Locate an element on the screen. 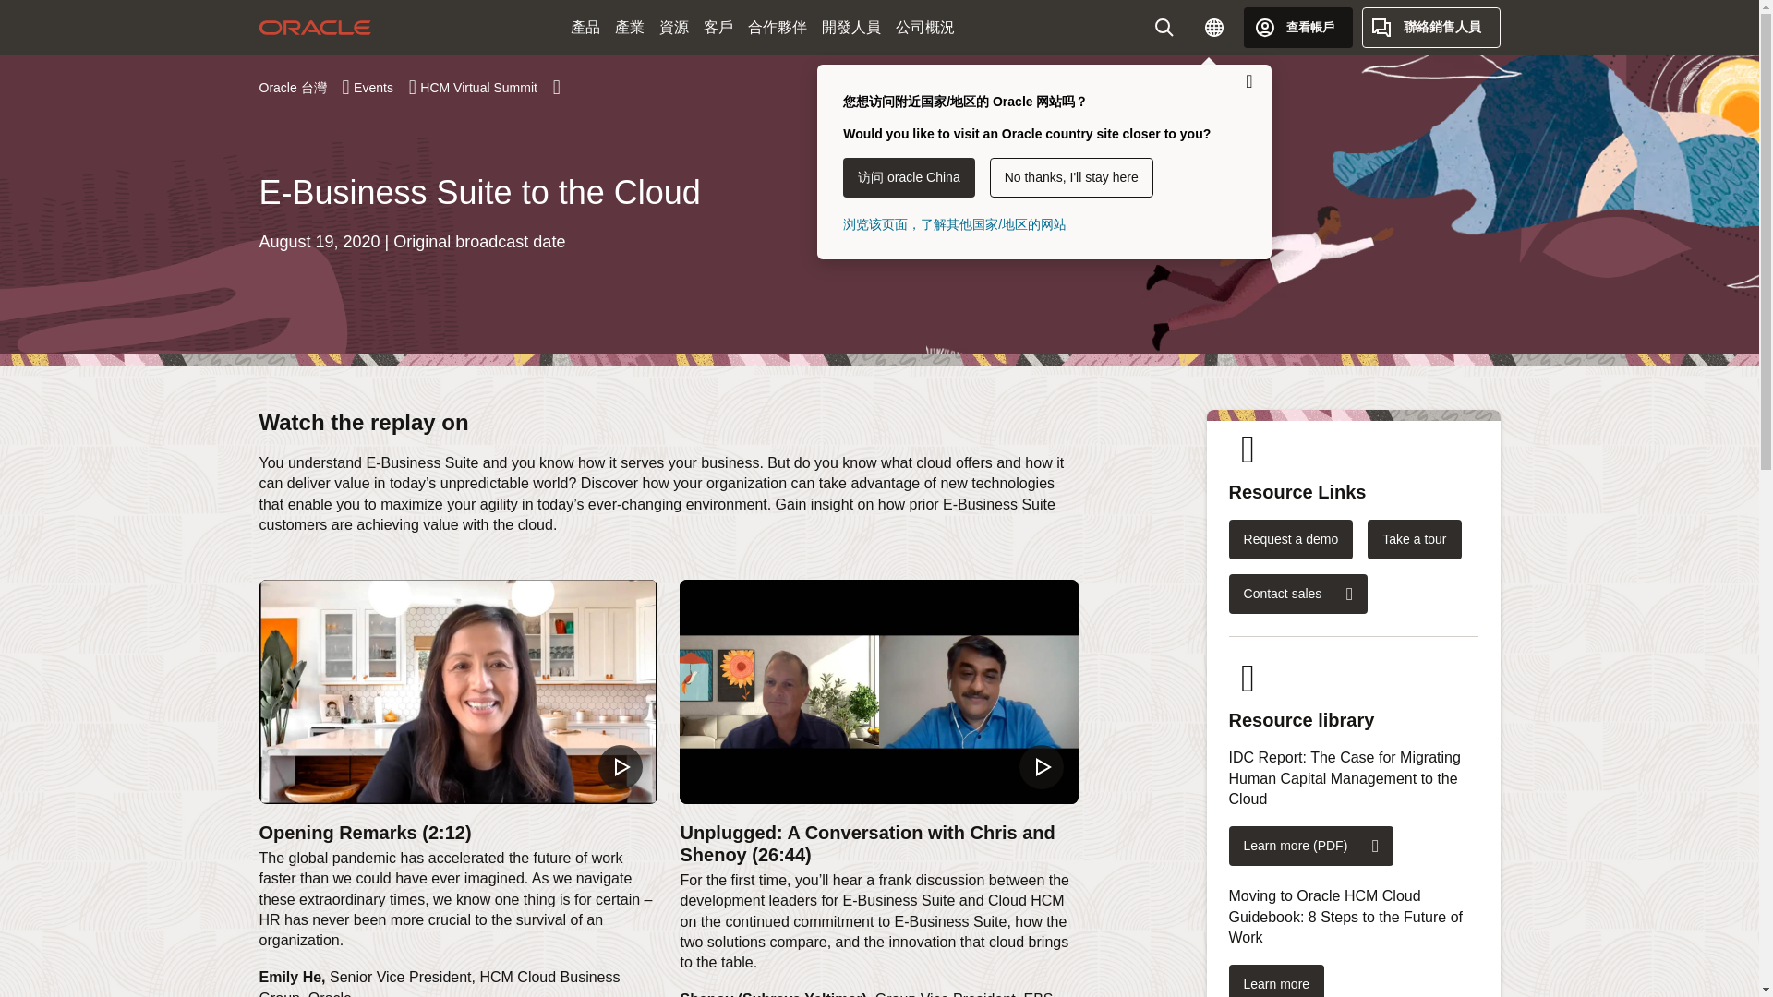 This screenshot has height=997, width=1773. No thanks, I'll stay here is located at coordinates (1071, 177).